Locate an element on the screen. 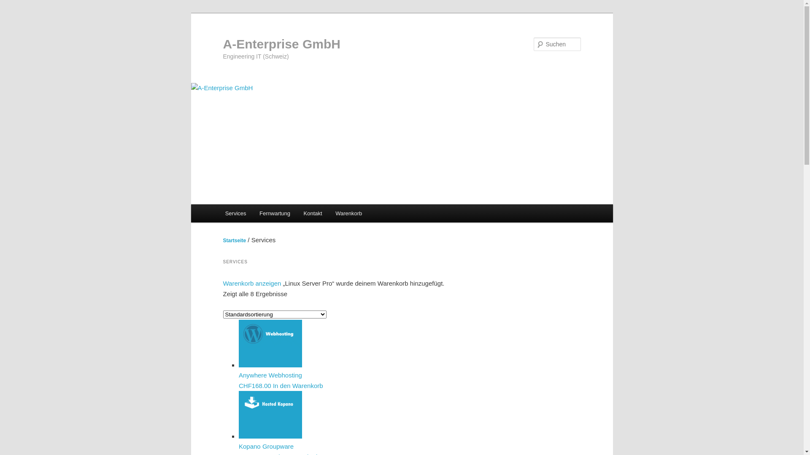 This screenshot has width=810, height=455. Warenkorb anzeigen is located at coordinates (252, 283).